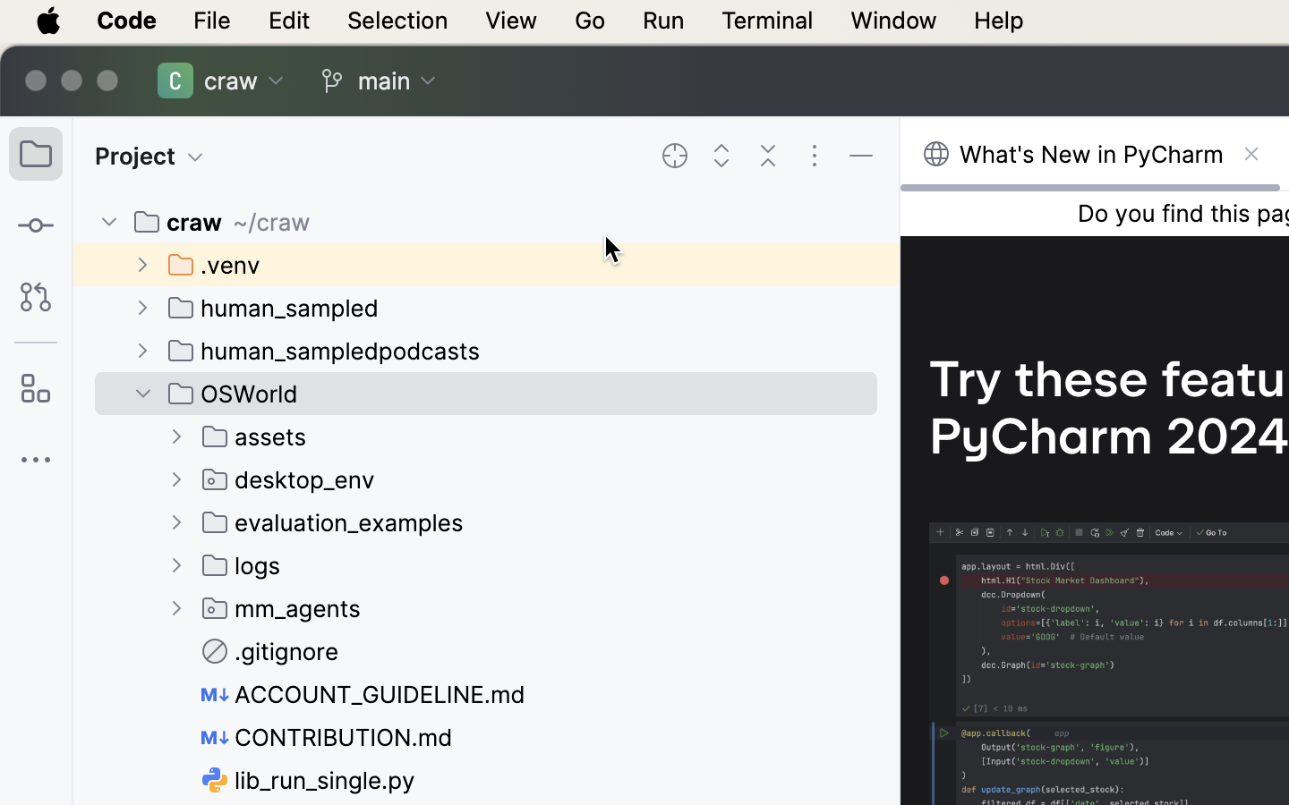 The height and width of the screenshot is (805, 1289). Describe the element at coordinates (234, 394) in the screenshot. I see `OSWorld` at that location.